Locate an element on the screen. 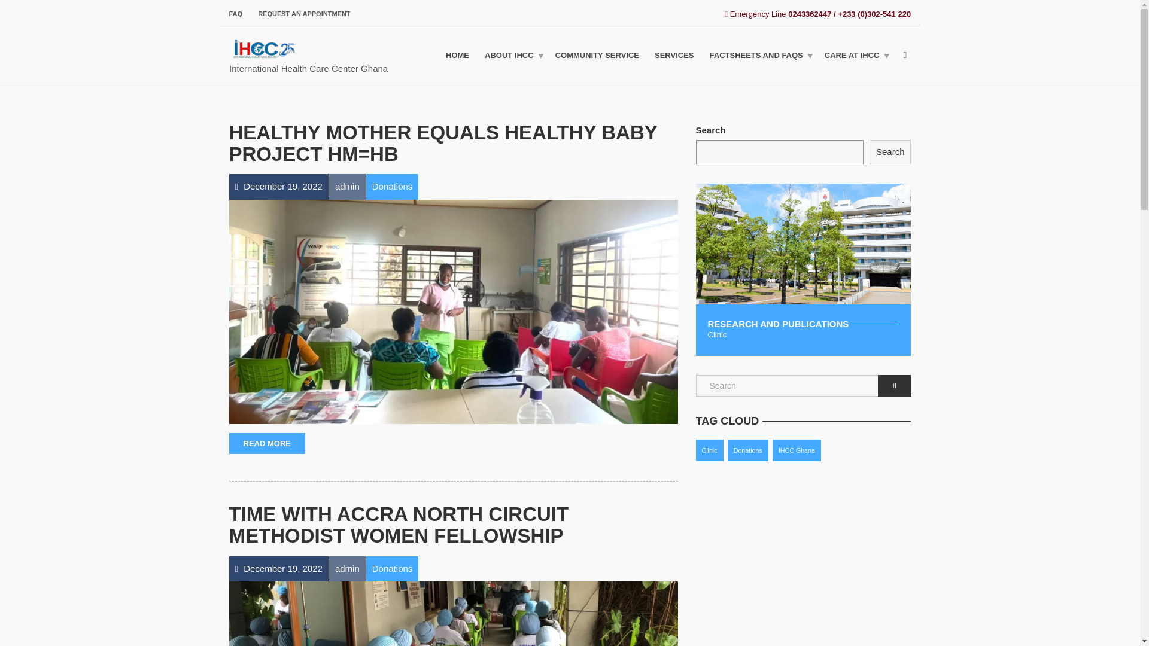 This screenshot has width=1149, height=646. COMMUNITY SERVICE is located at coordinates (597, 55).